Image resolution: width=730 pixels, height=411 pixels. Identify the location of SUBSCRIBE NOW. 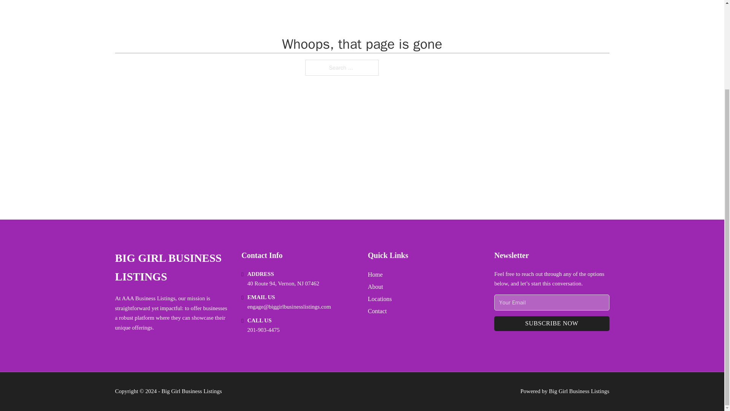
(552, 323).